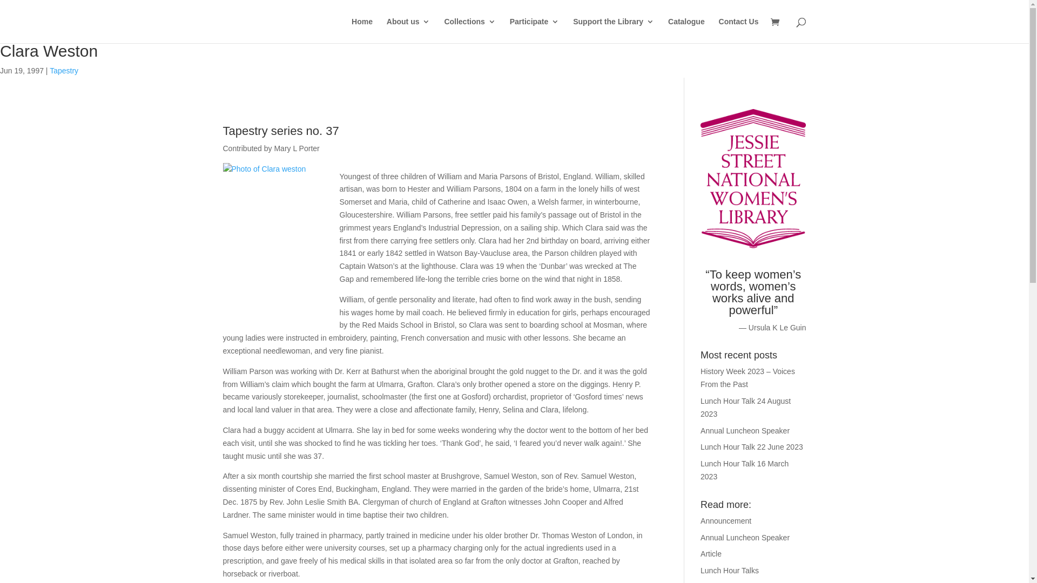  Describe the element at coordinates (470, 30) in the screenshot. I see `Collections` at that location.